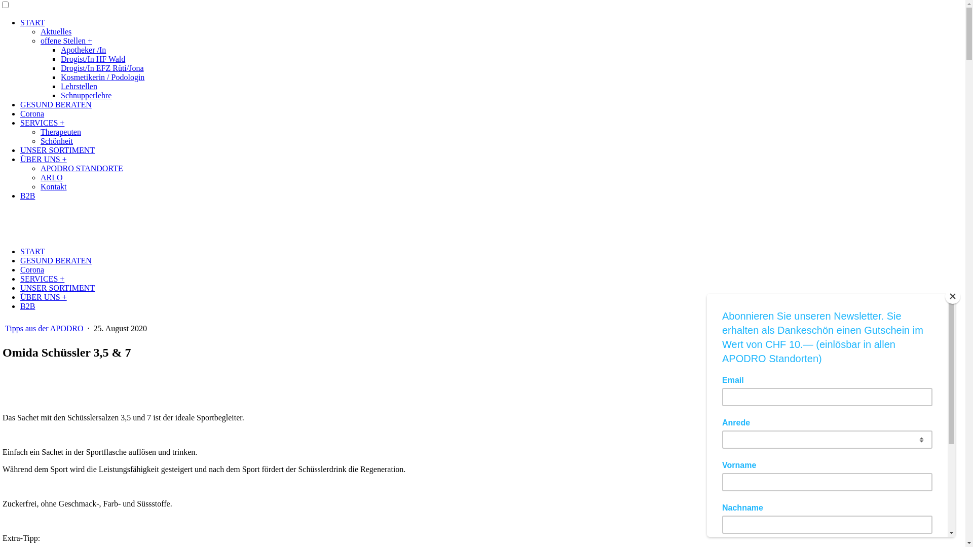 Image resolution: width=973 pixels, height=547 pixels. What do you see at coordinates (43, 279) in the screenshot?
I see `SERVICES +` at bounding box center [43, 279].